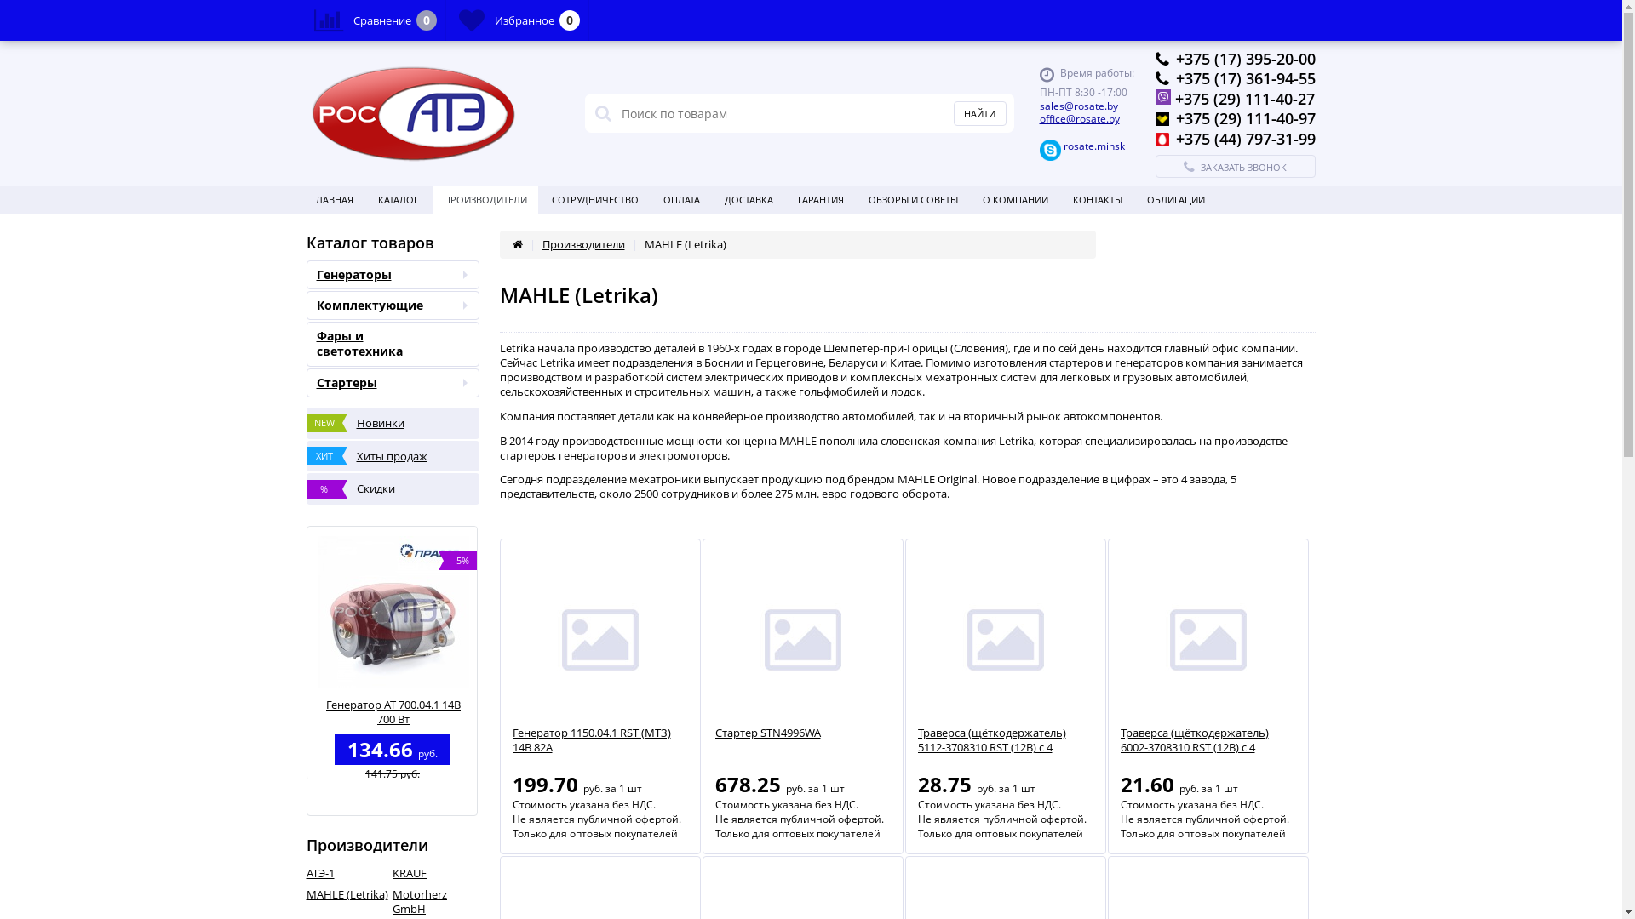  I want to click on MAHLE (Letrika), so click(350, 895).